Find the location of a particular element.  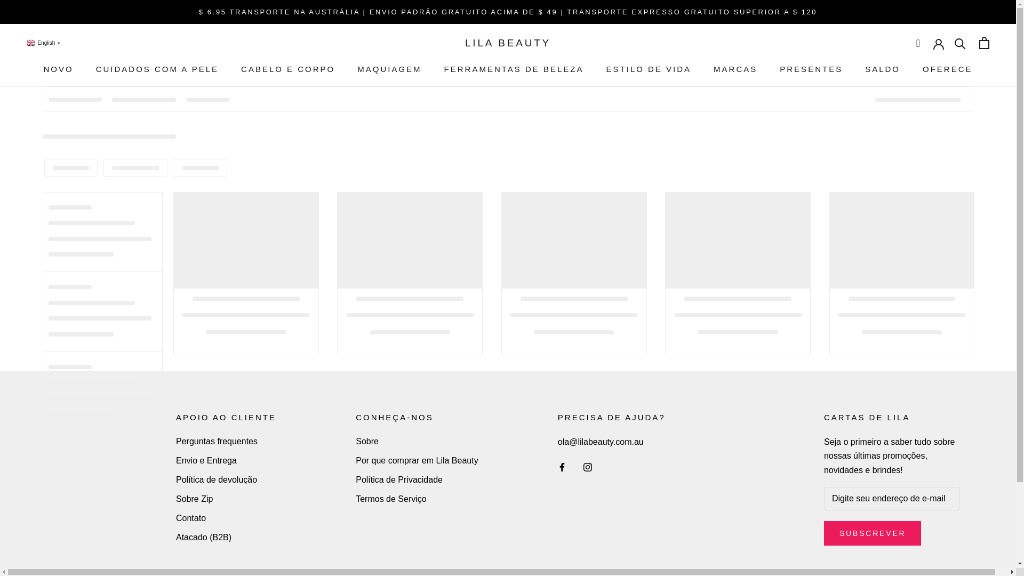

Por que comprar em Lila Beauty is located at coordinates (417, 461).